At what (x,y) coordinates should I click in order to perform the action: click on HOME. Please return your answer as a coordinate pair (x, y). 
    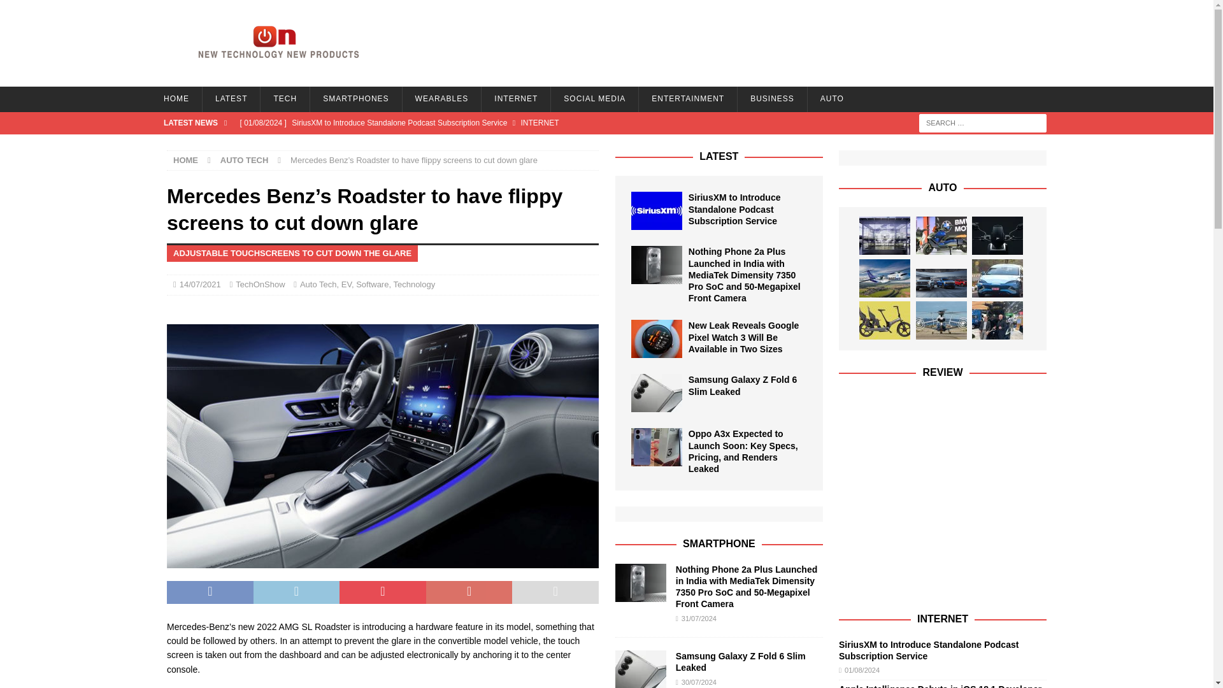
    Looking at the image, I should click on (176, 99).